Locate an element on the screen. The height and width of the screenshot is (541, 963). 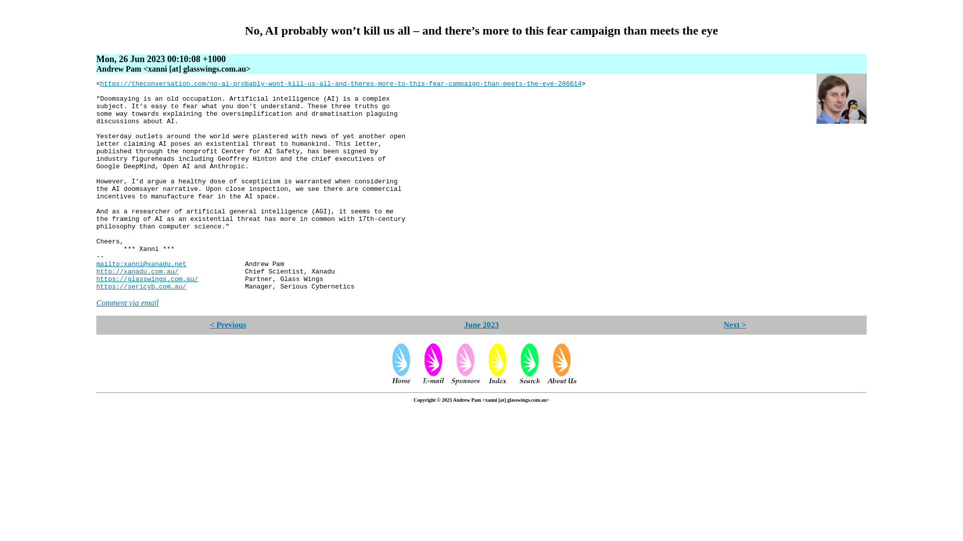
June 2023 is located at coordinates (481, 325).